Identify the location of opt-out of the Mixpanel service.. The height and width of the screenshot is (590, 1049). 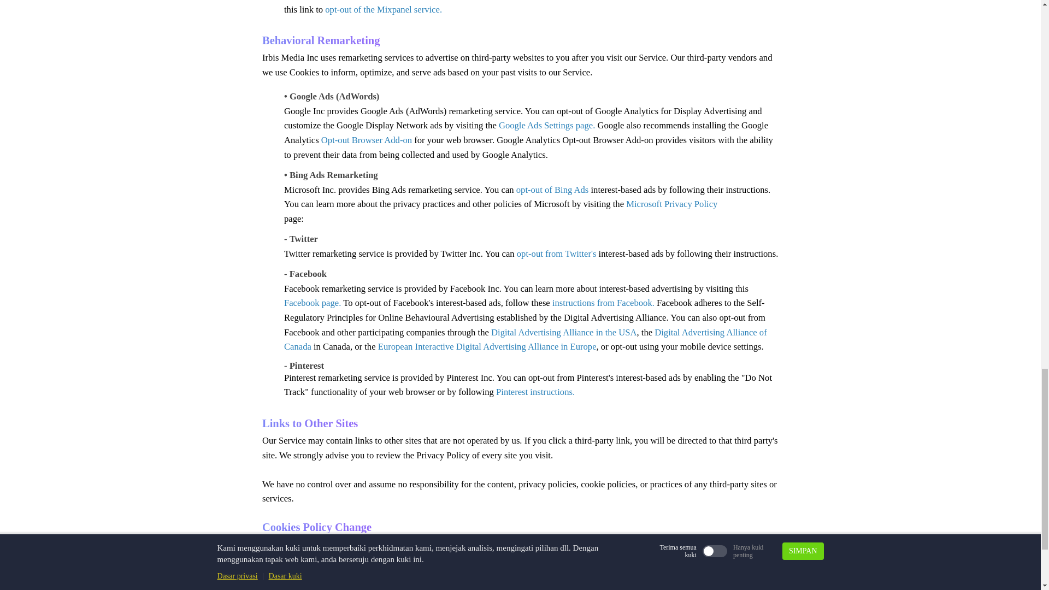
(384, 9).